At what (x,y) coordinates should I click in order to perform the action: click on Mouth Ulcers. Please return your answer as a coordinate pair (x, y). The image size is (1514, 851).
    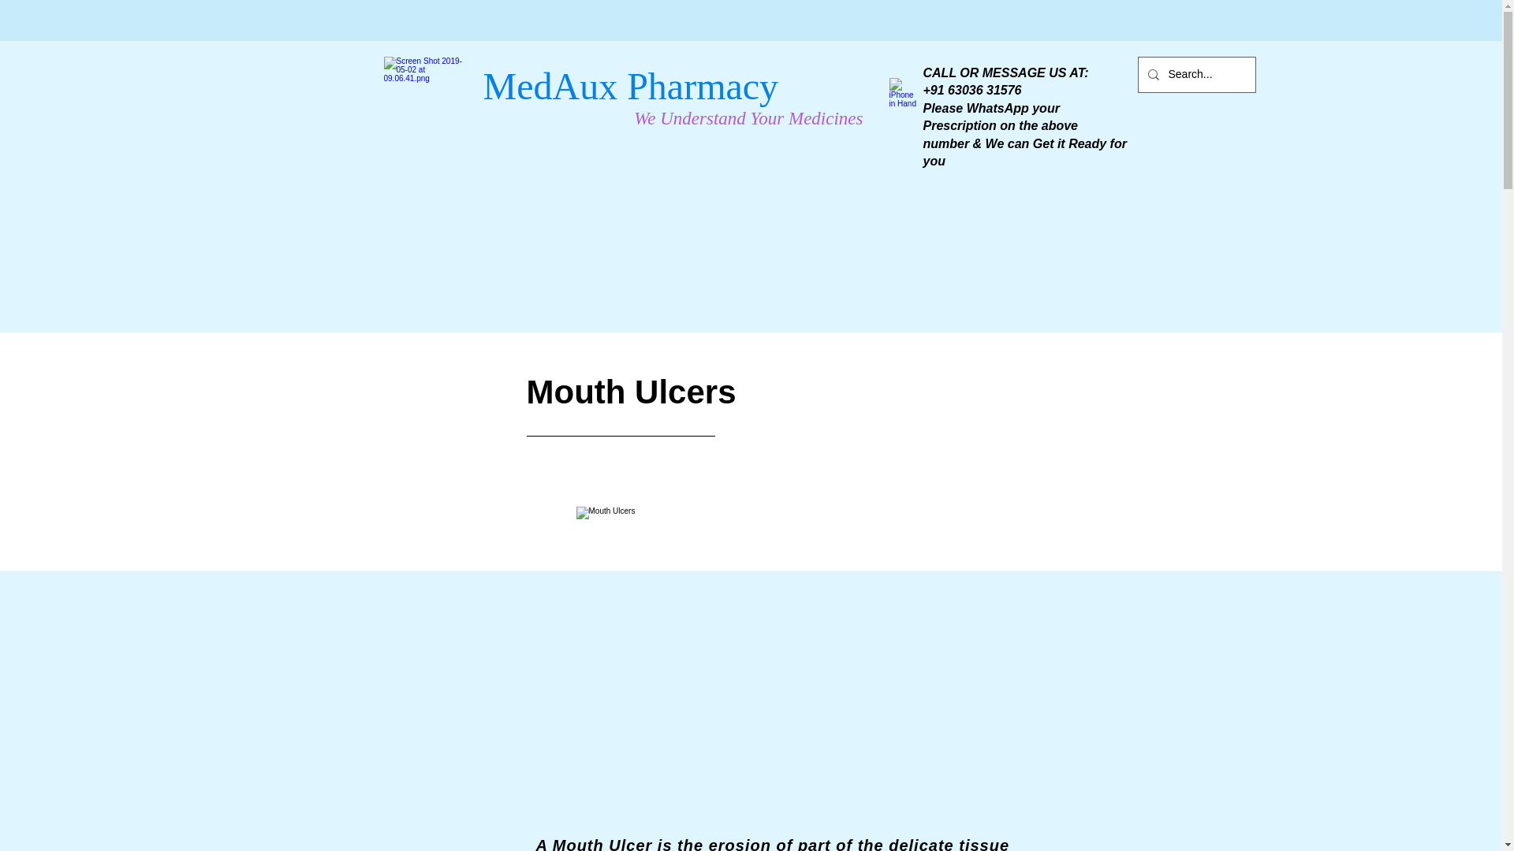
    Looking at the image, I should click on (793, 641).